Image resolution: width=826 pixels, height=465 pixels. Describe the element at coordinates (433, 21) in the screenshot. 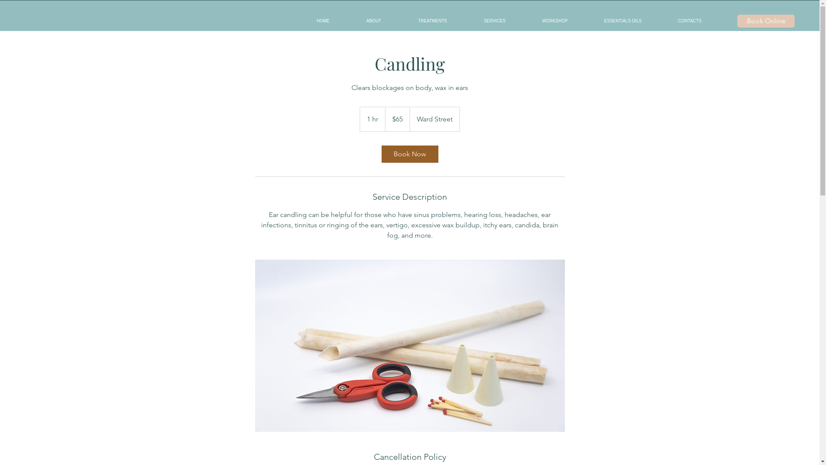

I see `TREATMENTS` at that location.